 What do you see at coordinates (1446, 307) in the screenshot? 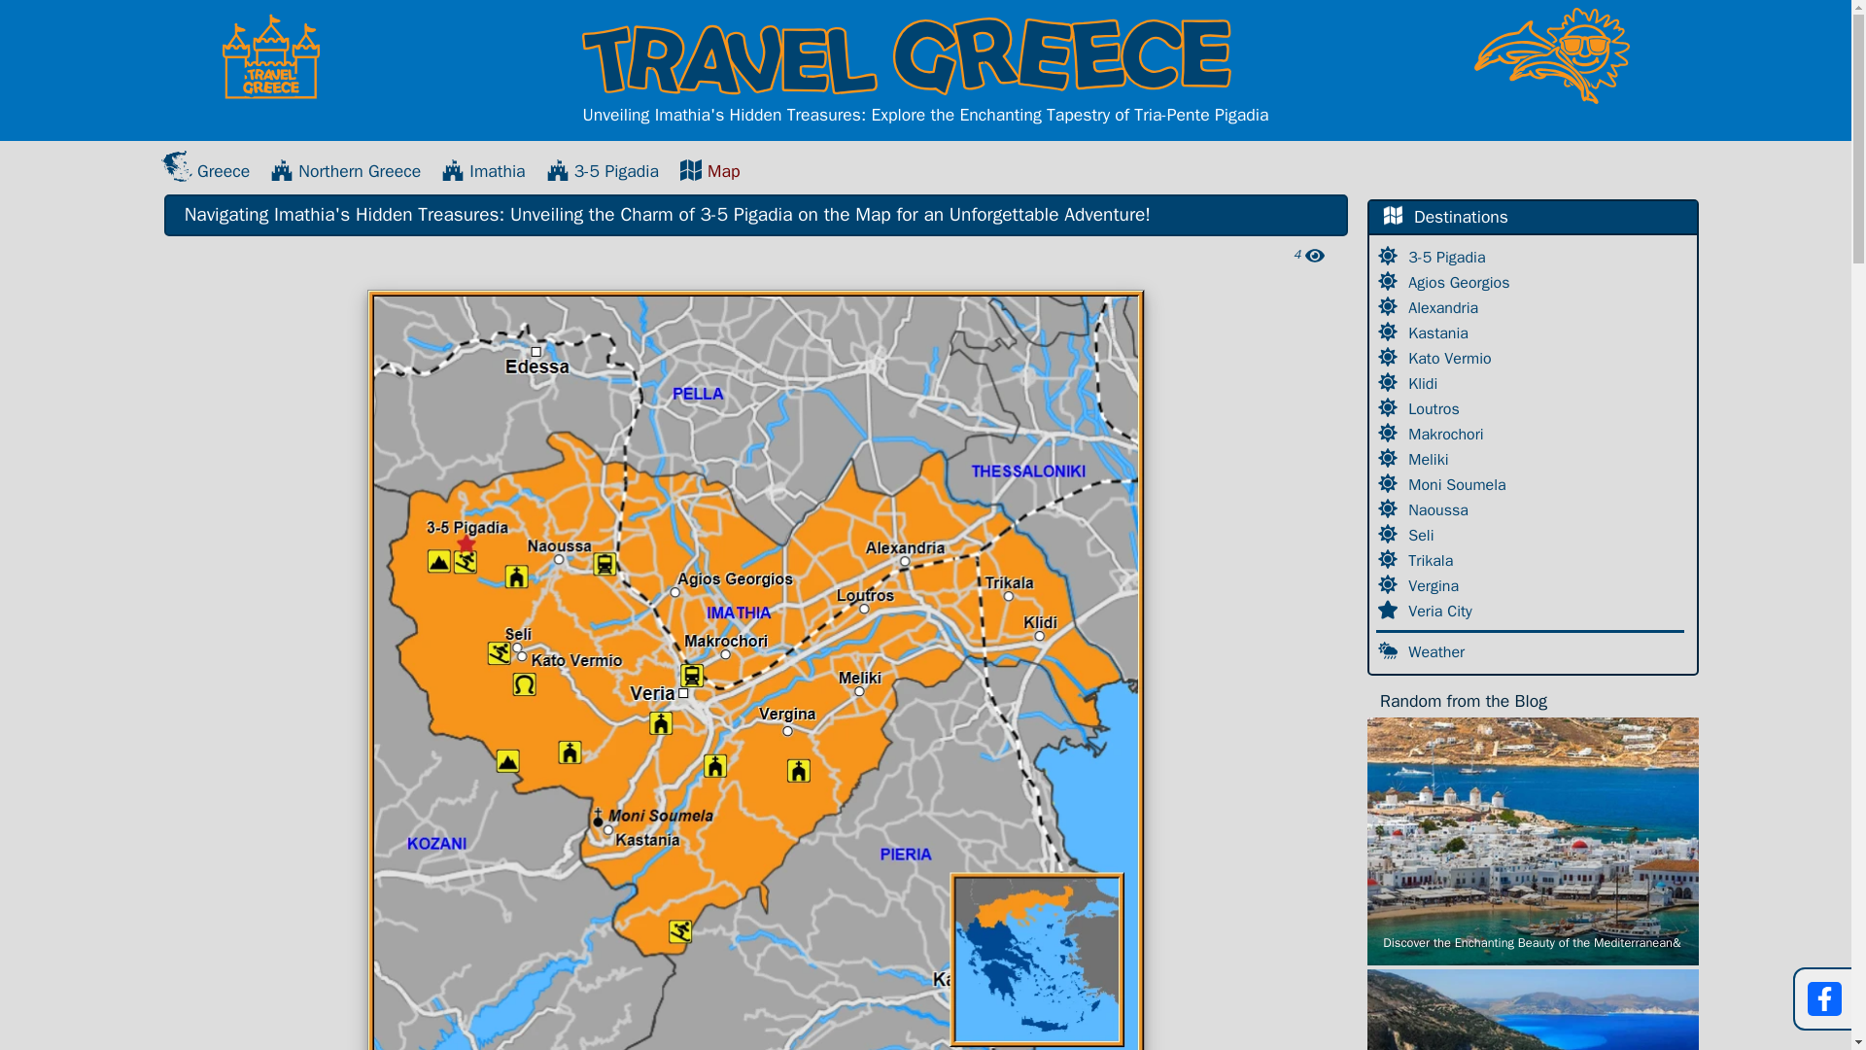
I see `Alexandria` at bounding box center [1446, 307].